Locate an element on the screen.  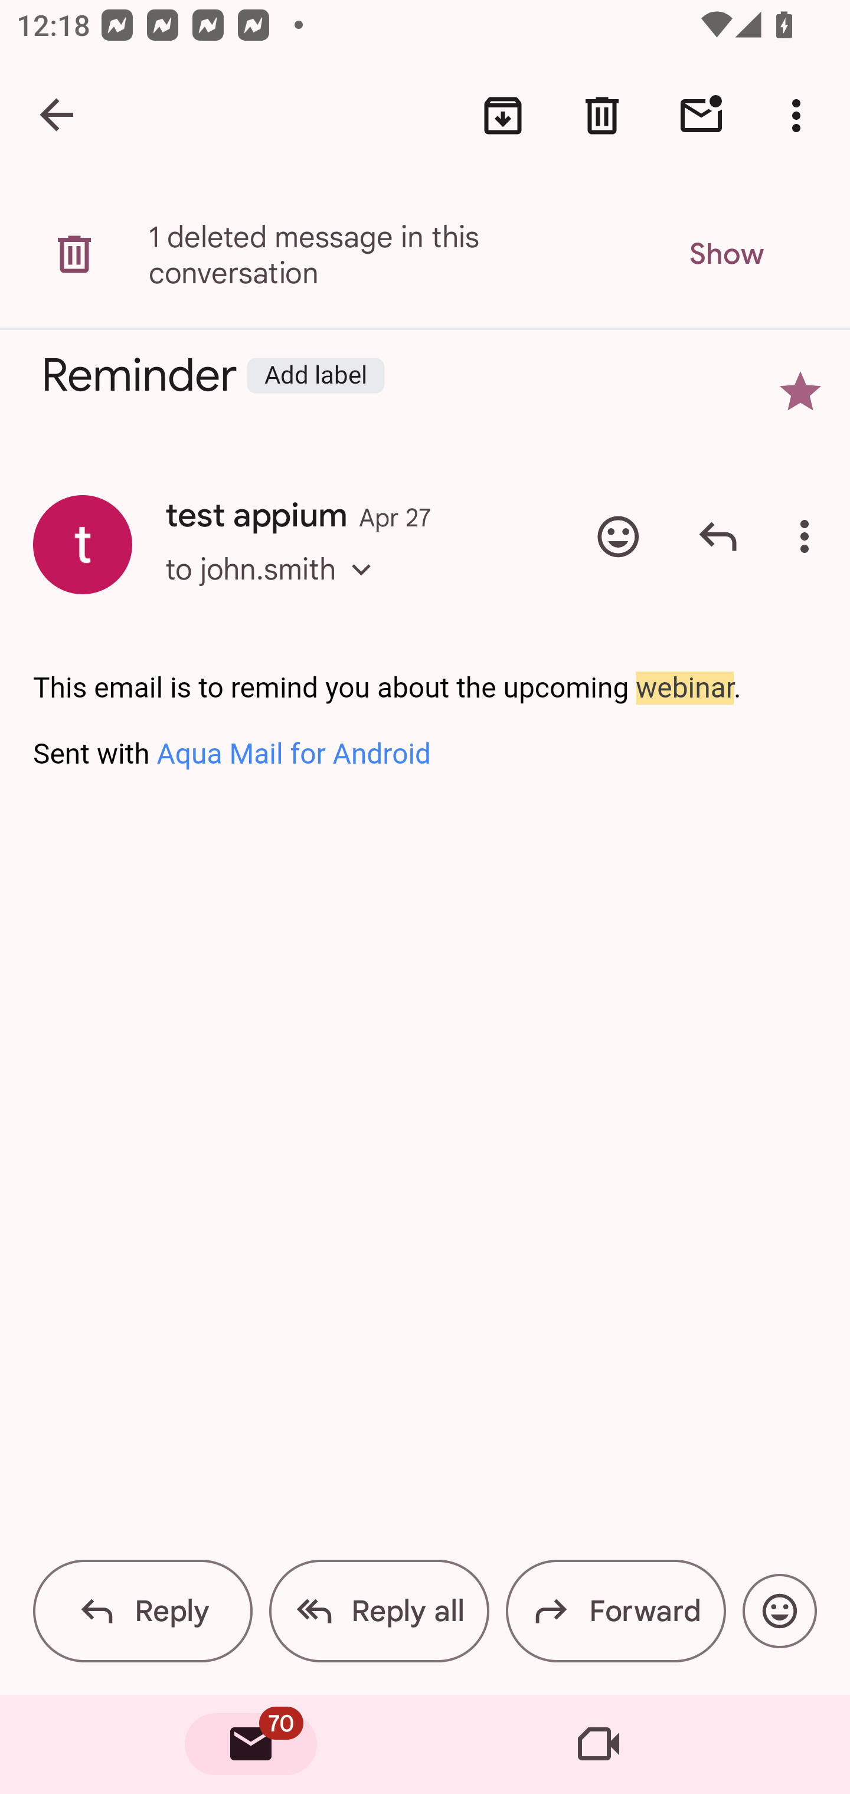
Remove star is located at coordinates (800, 392).